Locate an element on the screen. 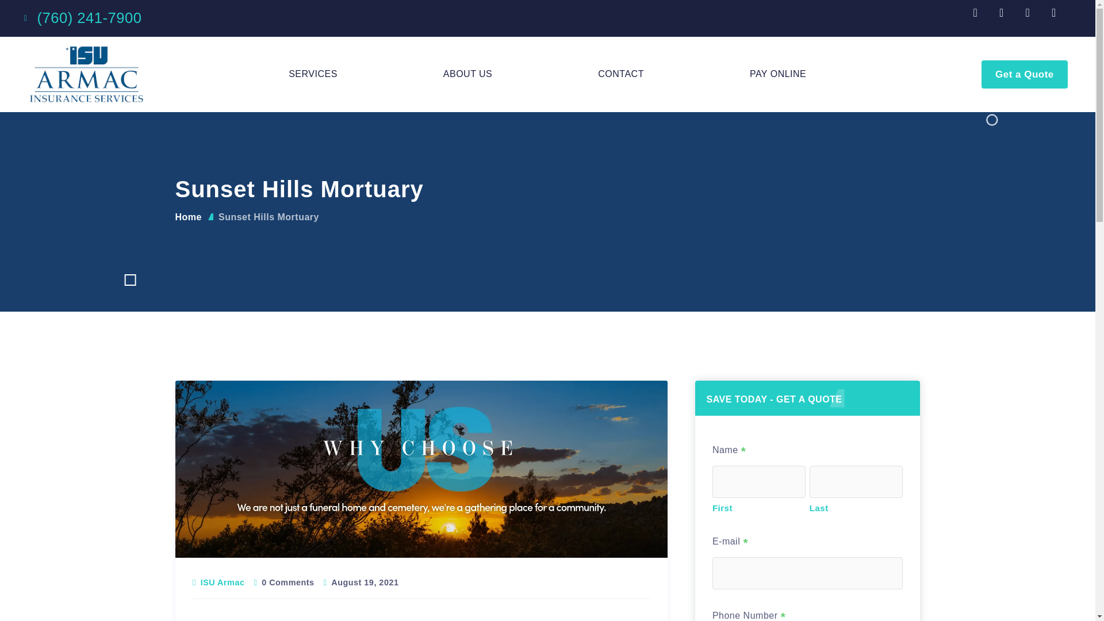  Posts by ISU Armac is located at coordinates (223, 582).